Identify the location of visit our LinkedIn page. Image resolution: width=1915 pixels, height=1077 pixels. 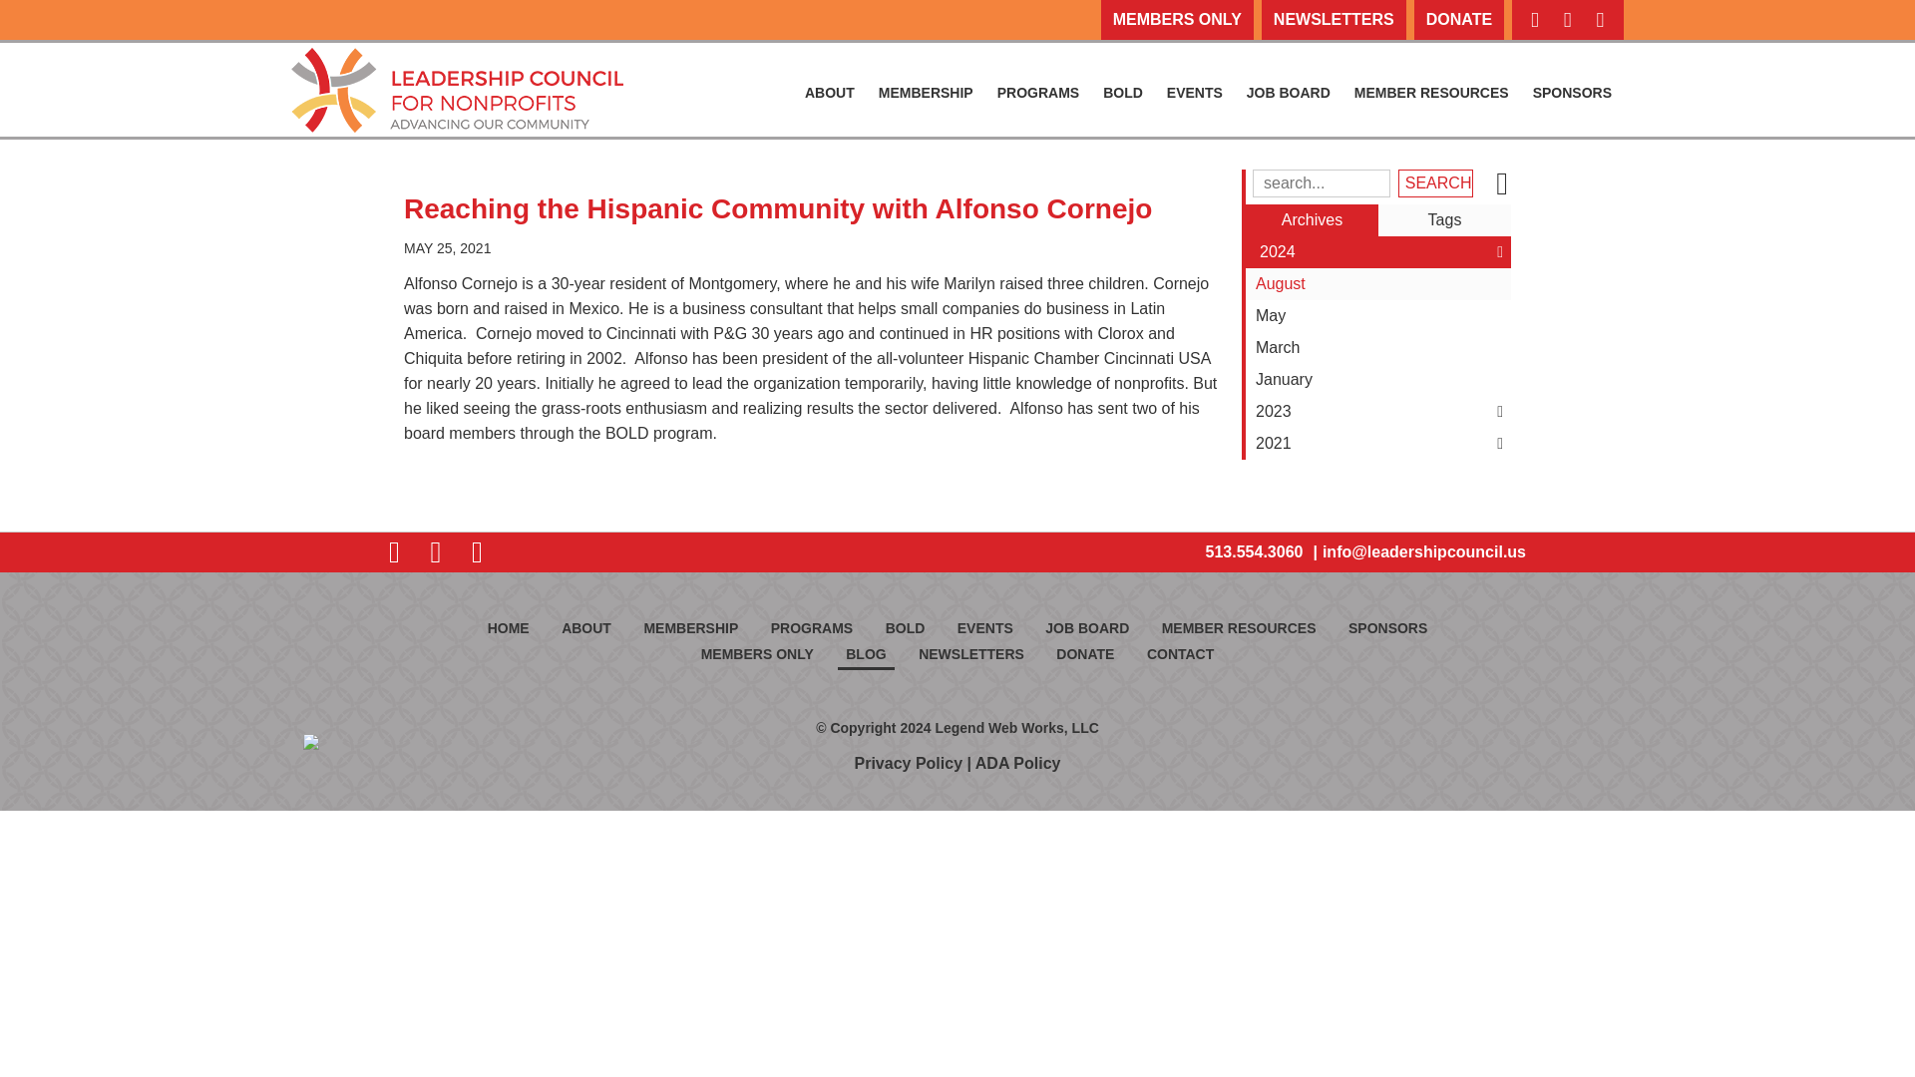
(1600, 20).